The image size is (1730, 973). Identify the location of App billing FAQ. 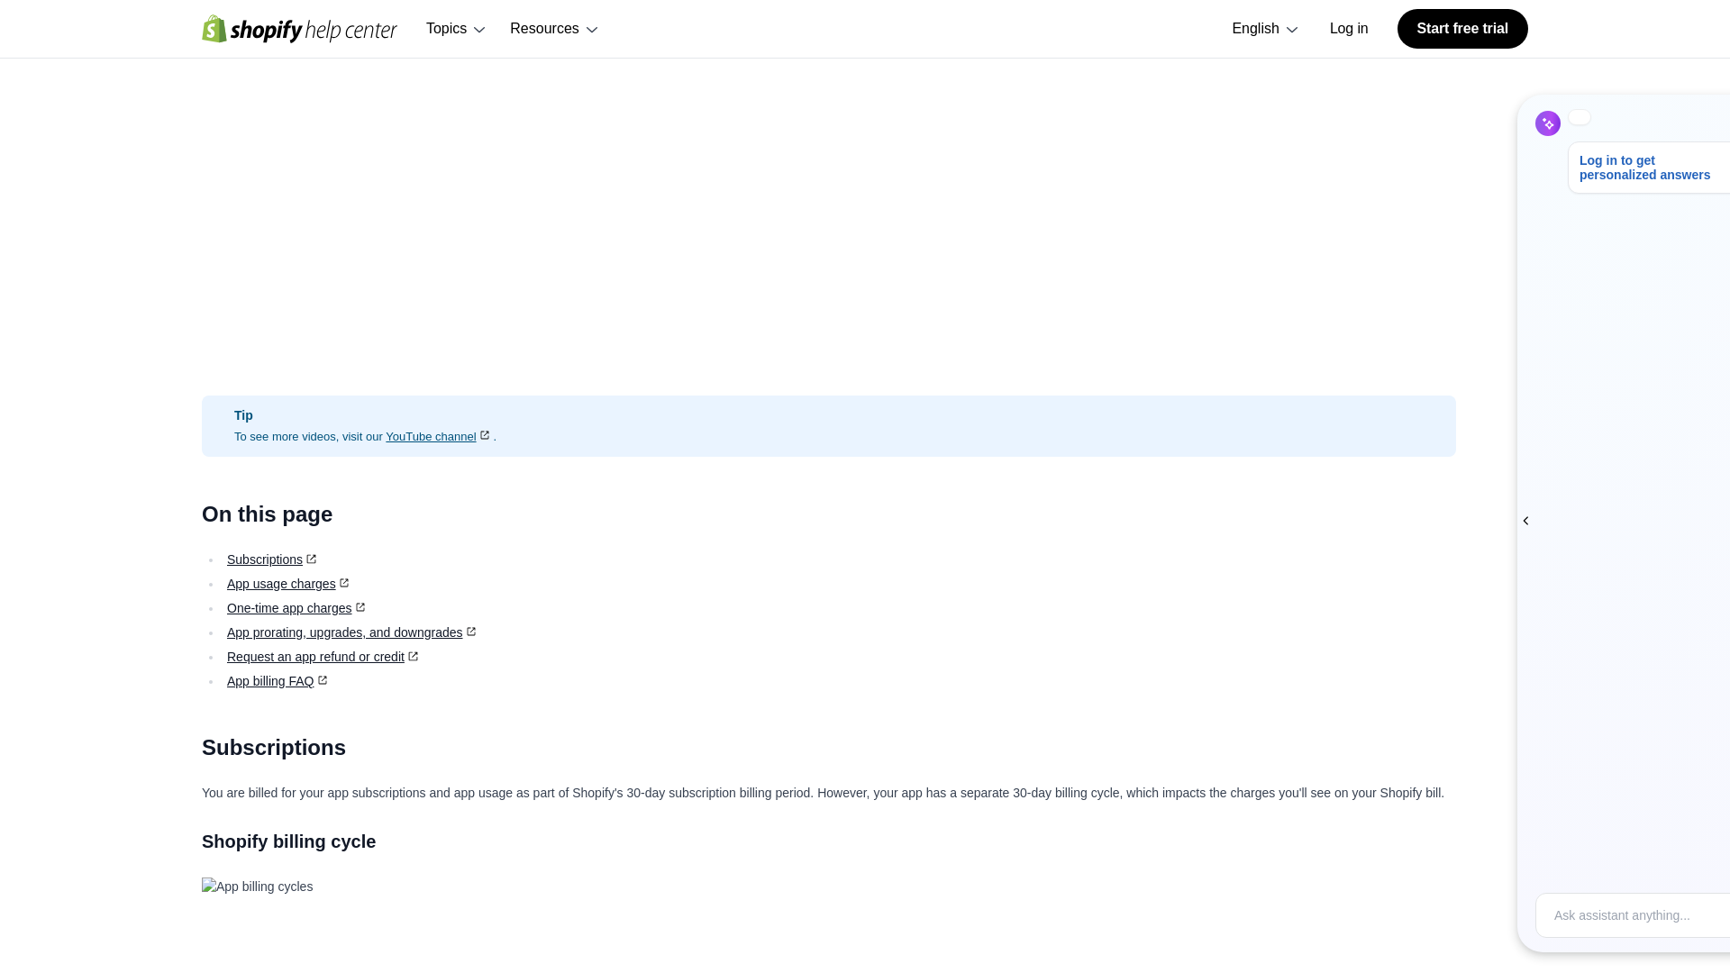
(278, 681).